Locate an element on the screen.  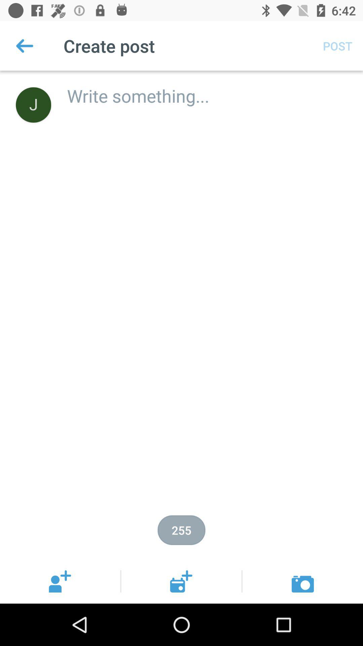
jump until 255 item is located at coordinates (182, 530).